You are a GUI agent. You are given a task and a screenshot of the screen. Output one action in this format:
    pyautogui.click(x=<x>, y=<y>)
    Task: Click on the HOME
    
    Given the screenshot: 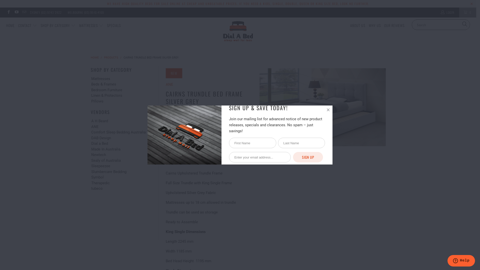 What is the action you would take?
    pyautogui.click(x=94, y=57)
    